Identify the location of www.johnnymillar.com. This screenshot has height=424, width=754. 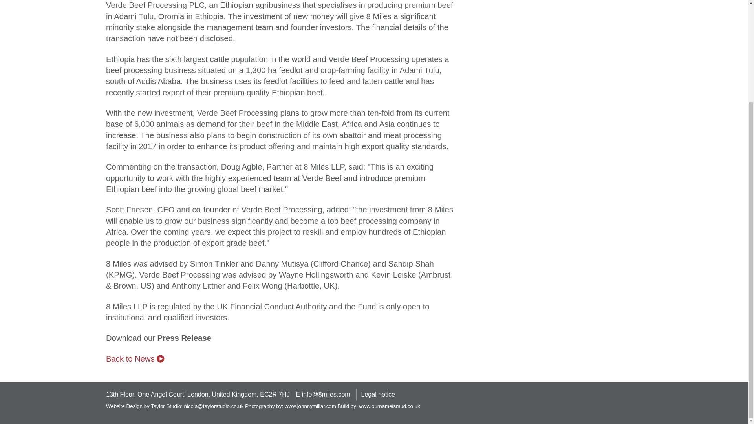
(310, 406).